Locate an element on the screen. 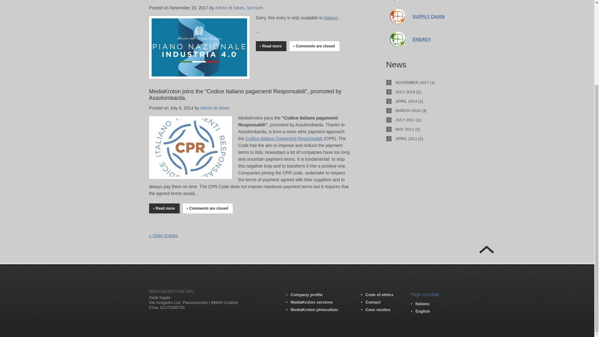 The height and width of the screenshot is (337, 599). Italiano is located at coordinates (331, 17).